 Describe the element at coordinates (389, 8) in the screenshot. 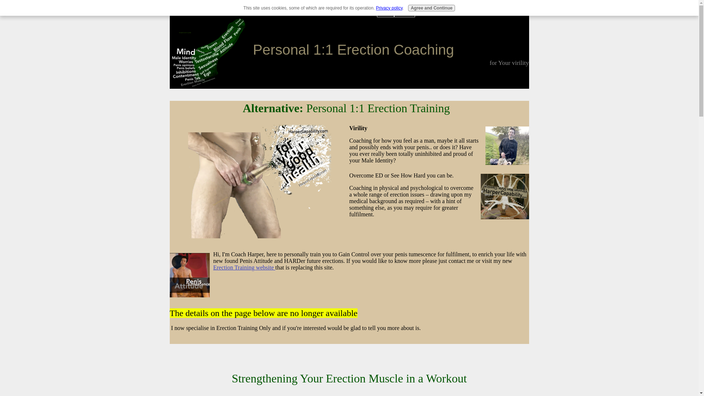

I see `Privacy policy` at that location.